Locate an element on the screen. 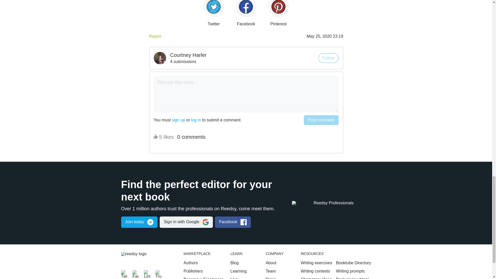 The height and width of the screenshot is (279, 496). Sign in with Google is located at coordinates (186, 222).